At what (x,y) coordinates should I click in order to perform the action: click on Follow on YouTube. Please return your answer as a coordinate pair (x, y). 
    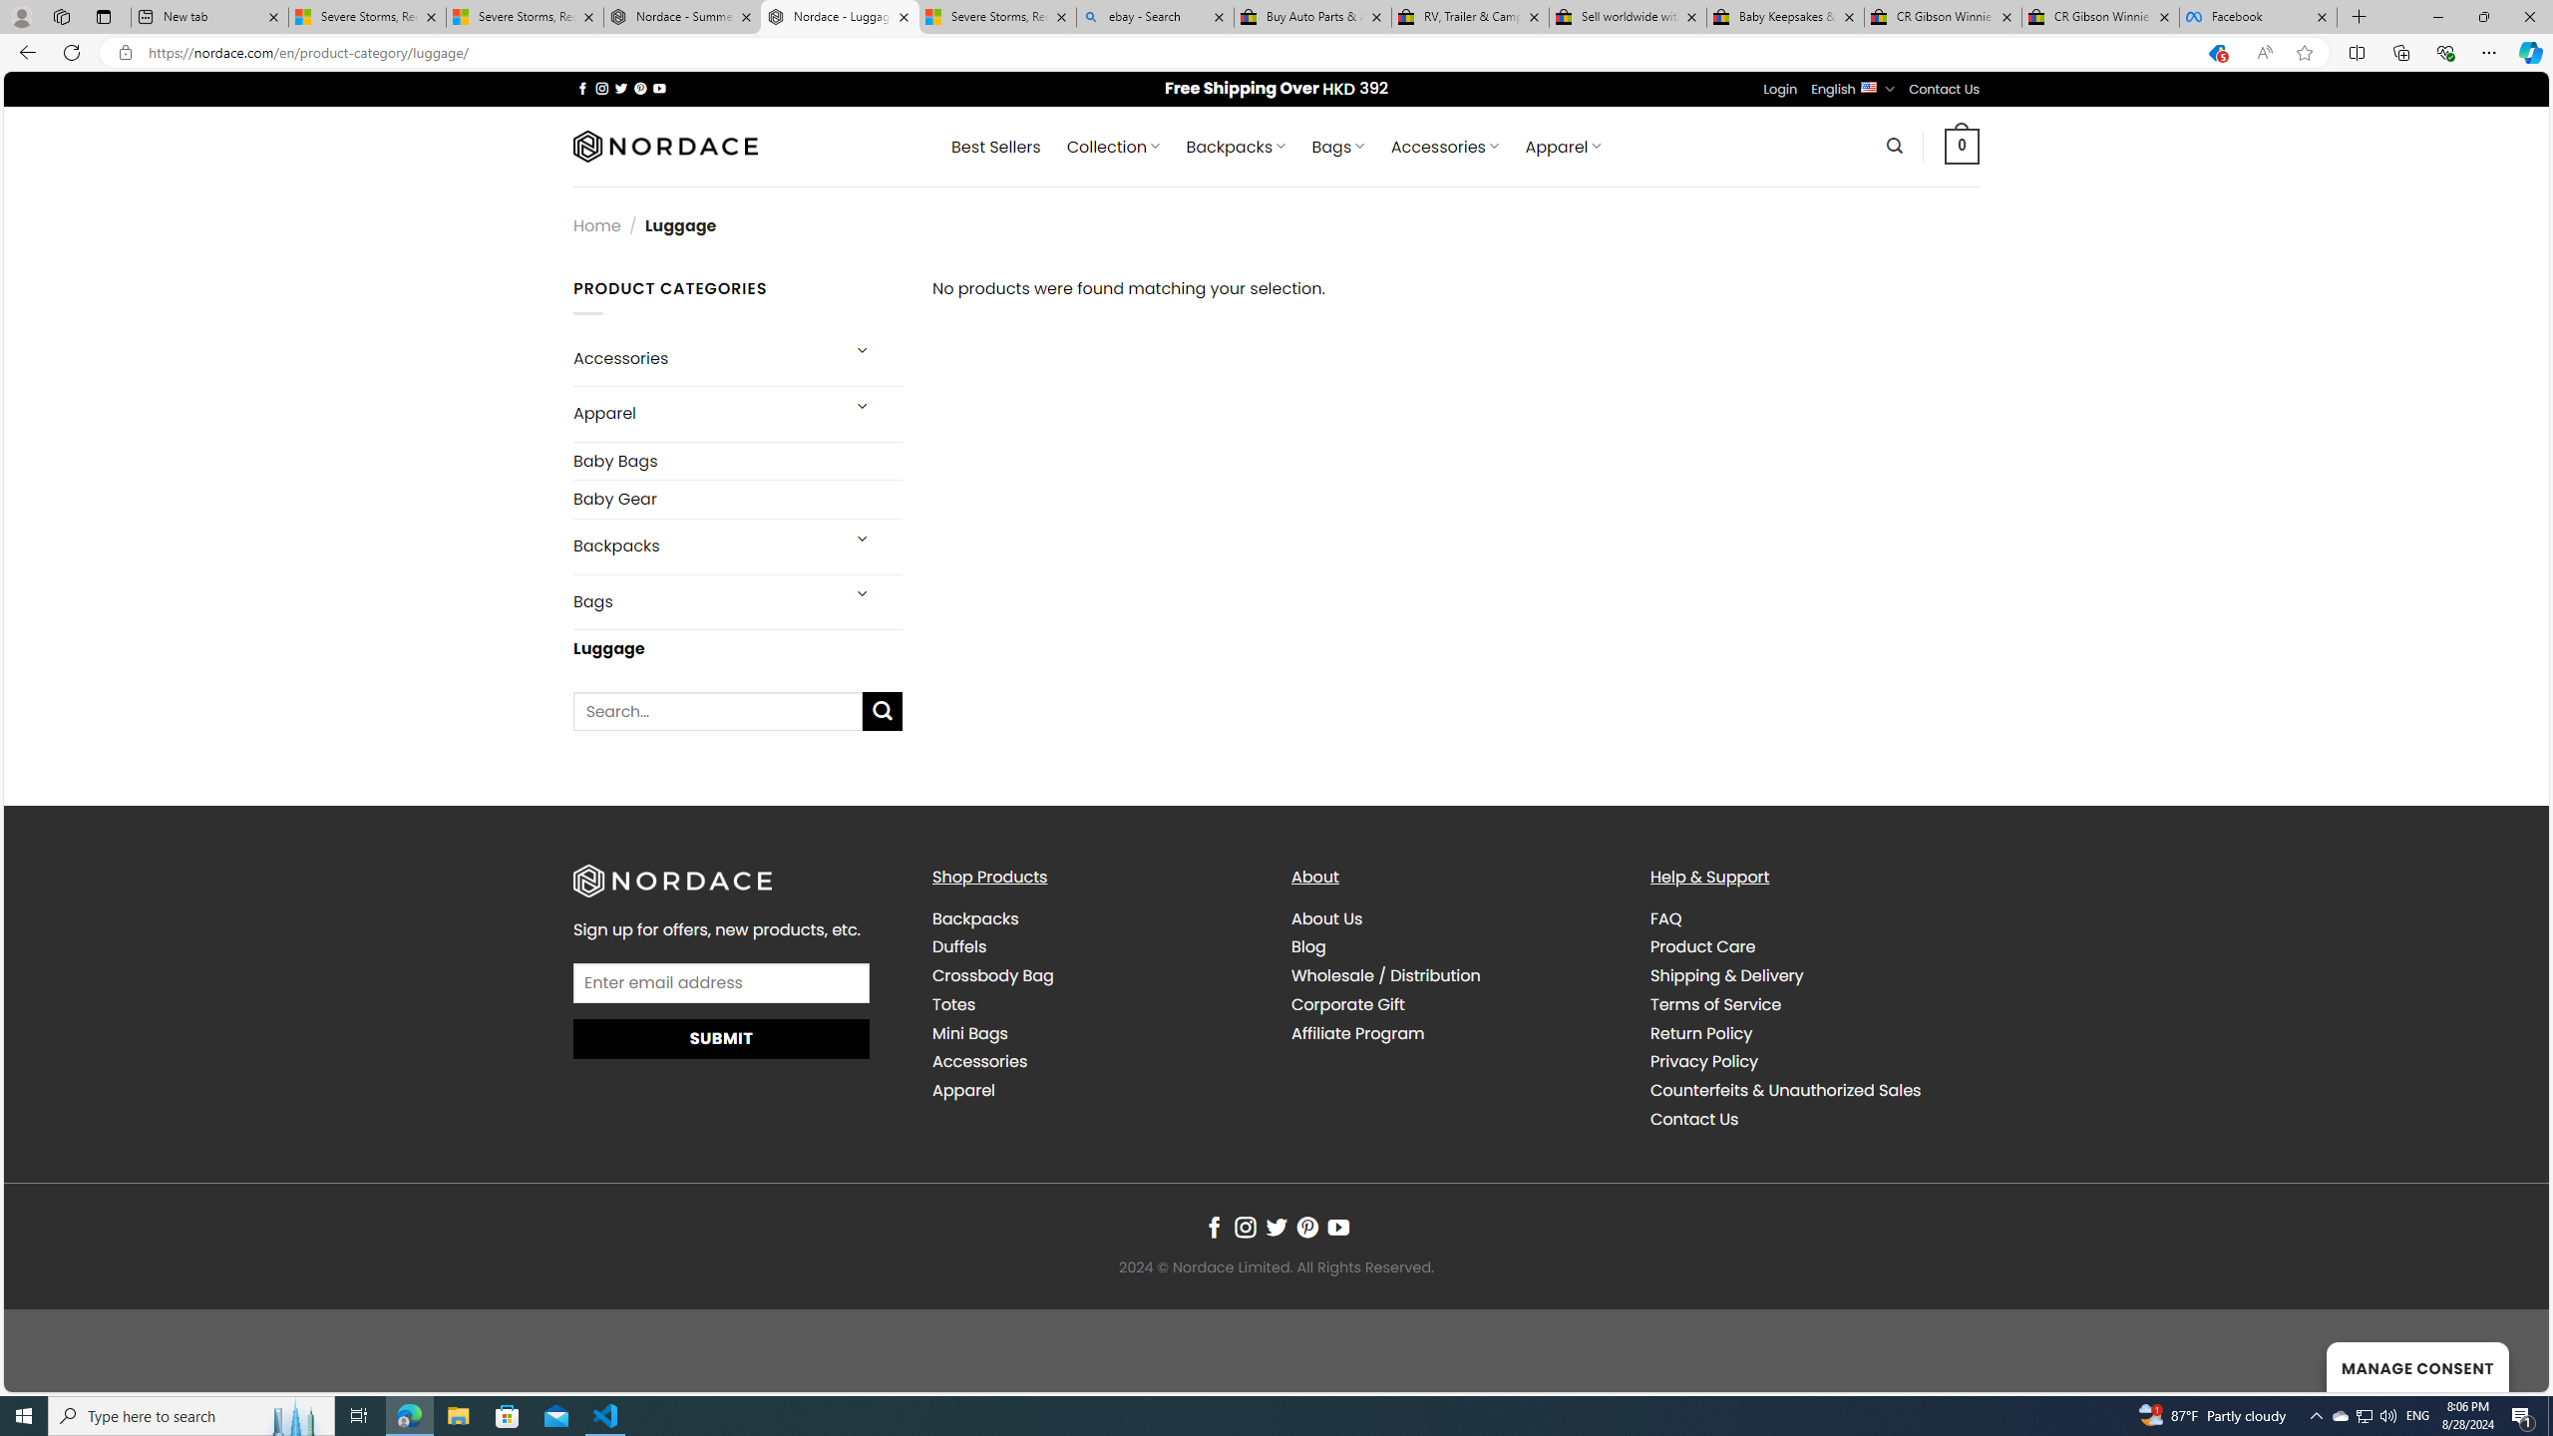
    Looking at the image, I should click on (1338, 1229).